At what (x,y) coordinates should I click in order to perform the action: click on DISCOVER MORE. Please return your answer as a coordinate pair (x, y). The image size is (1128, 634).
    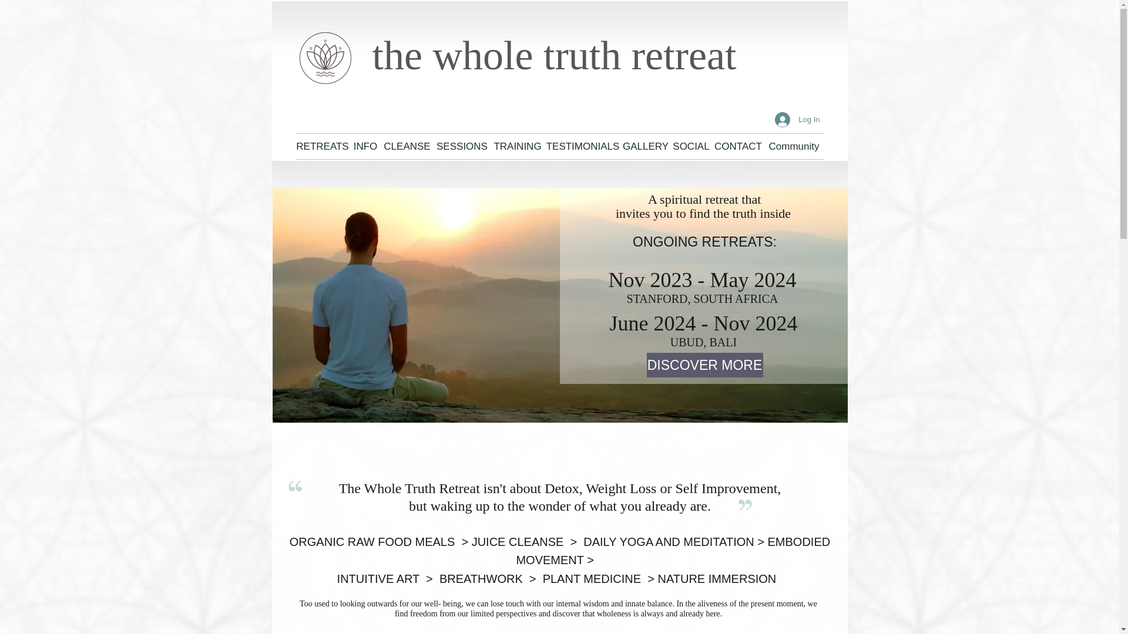
    Looking at the image, I should click on (704, 365).